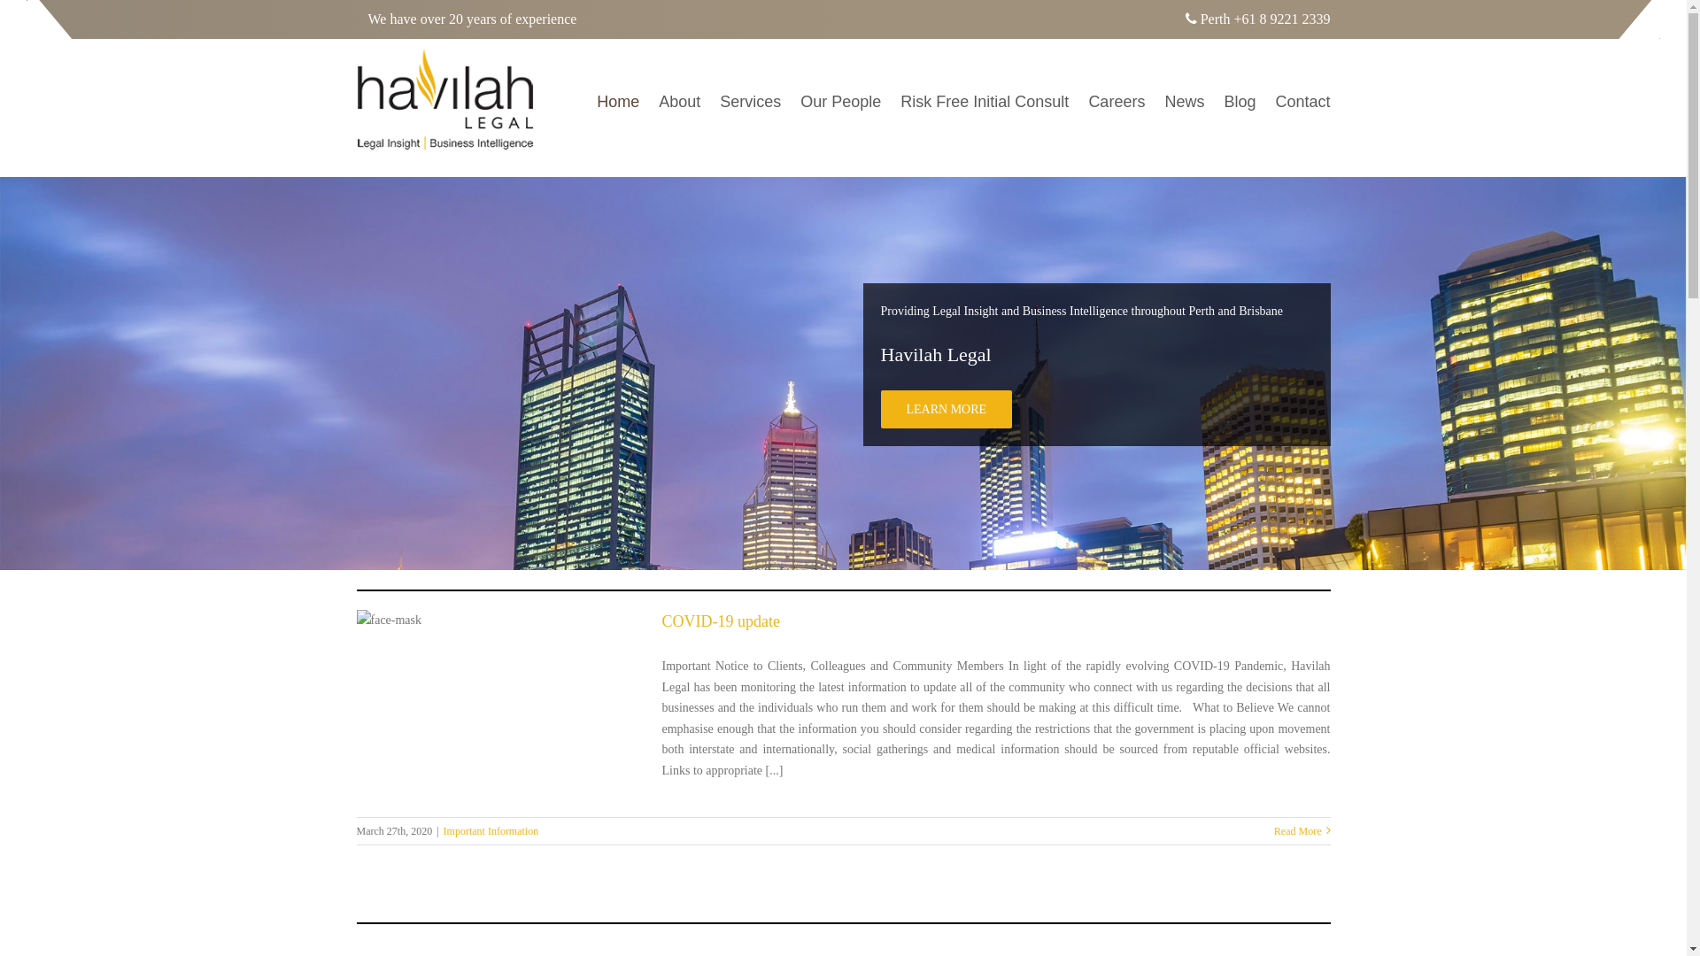 This screenshot has width=1700, height=956. I want to click on News, so click(1185, 102).